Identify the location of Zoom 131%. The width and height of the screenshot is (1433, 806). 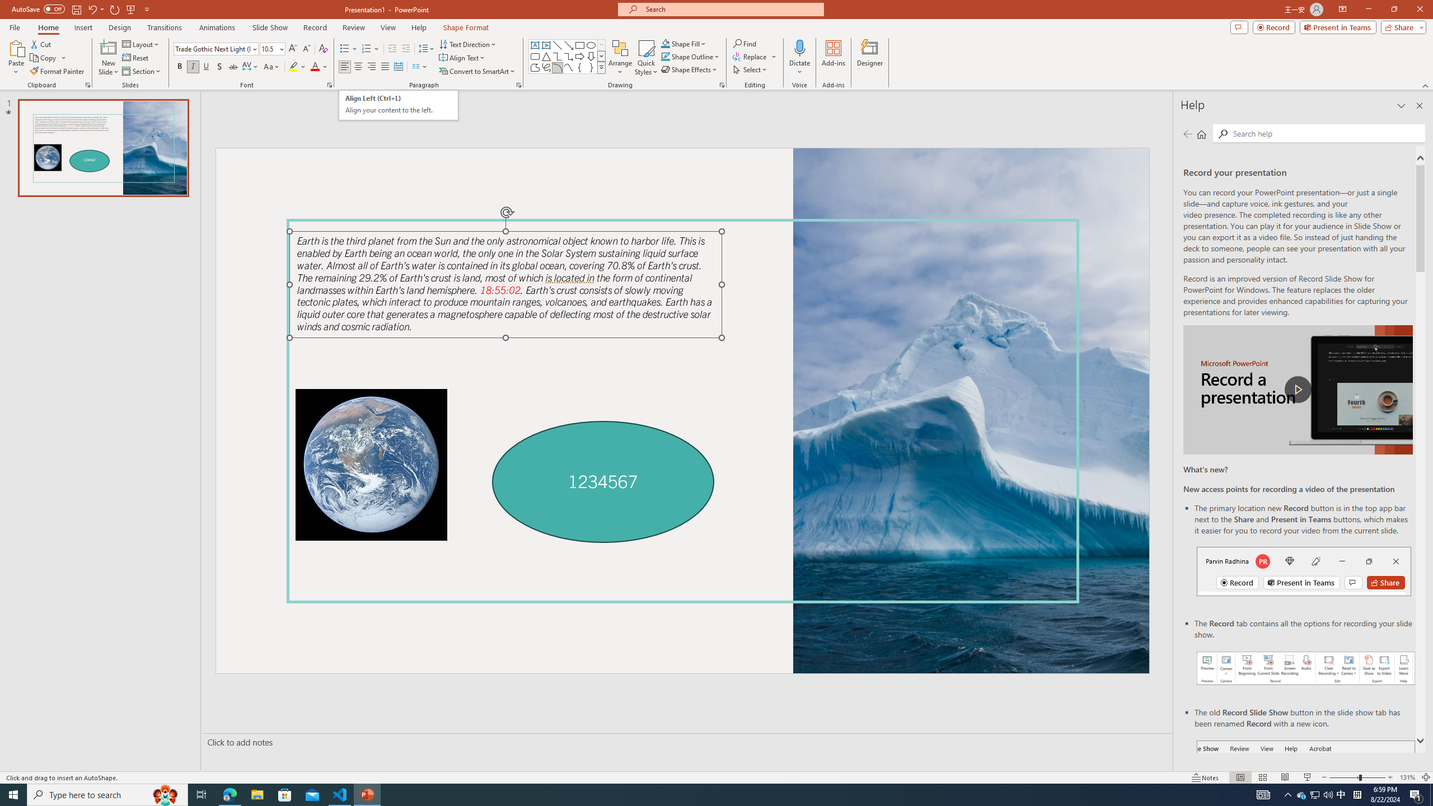
(1407, 777).